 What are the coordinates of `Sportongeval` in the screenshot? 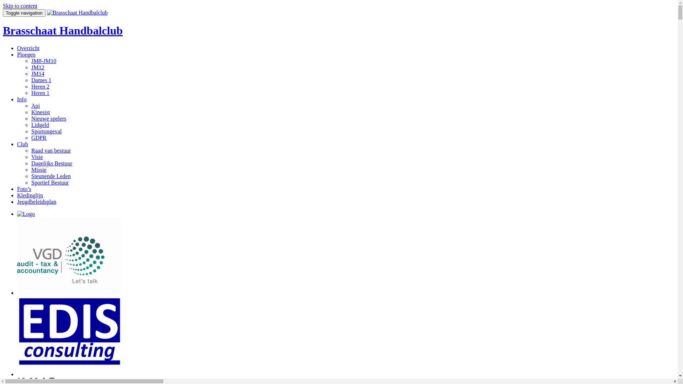 It's located at (46, 132).